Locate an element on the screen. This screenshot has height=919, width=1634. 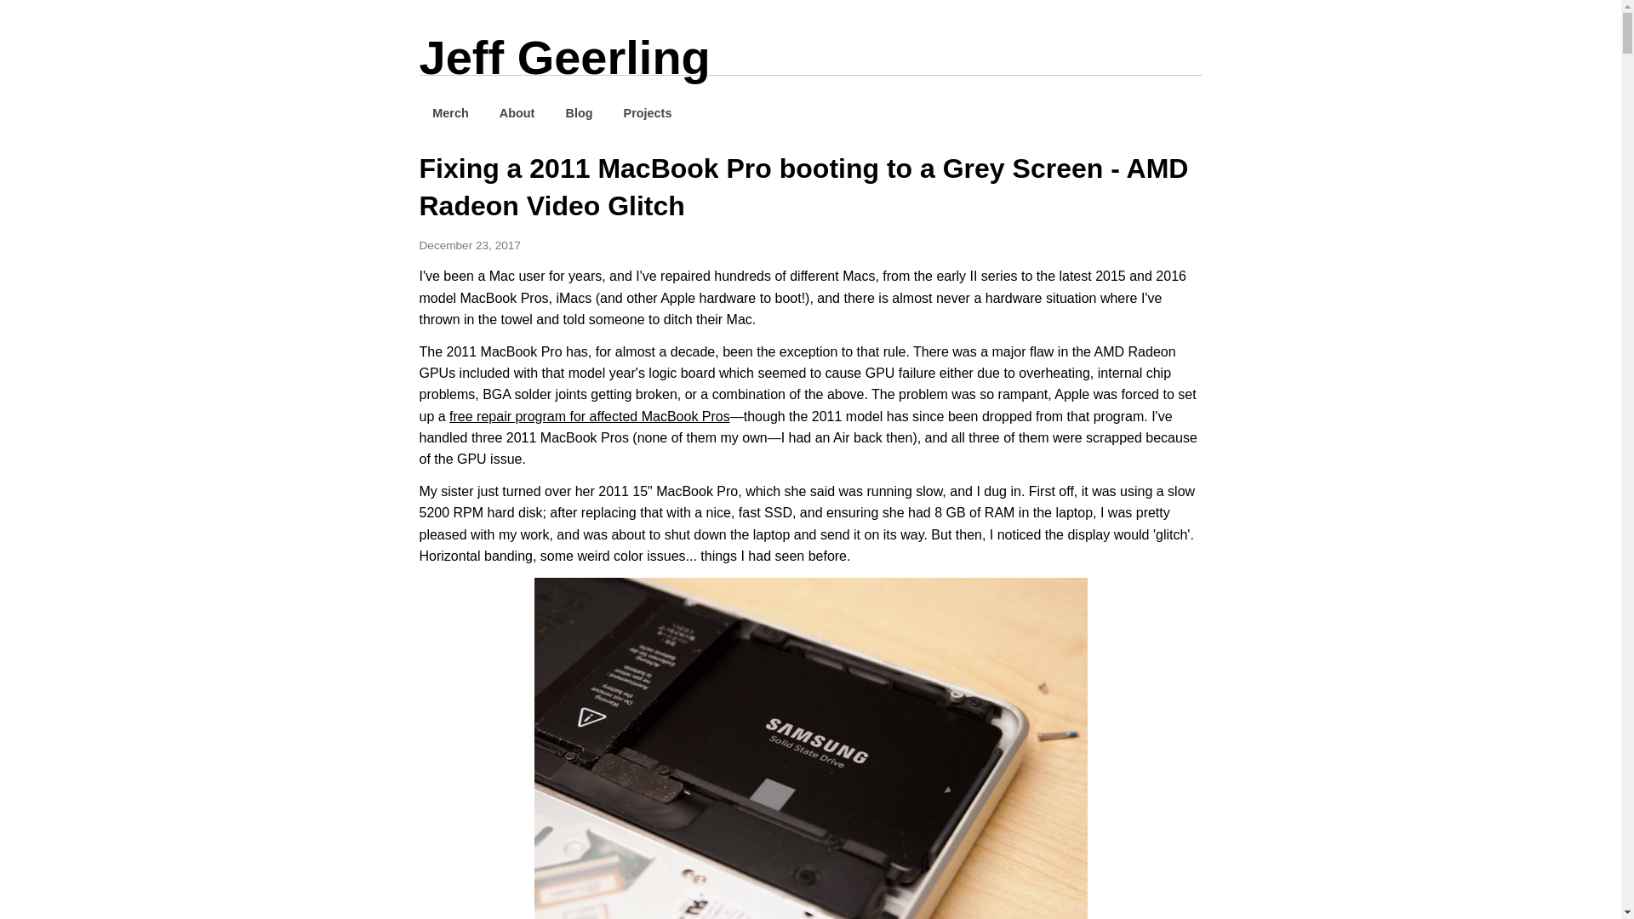
Home is located at coordinates (563, 57).